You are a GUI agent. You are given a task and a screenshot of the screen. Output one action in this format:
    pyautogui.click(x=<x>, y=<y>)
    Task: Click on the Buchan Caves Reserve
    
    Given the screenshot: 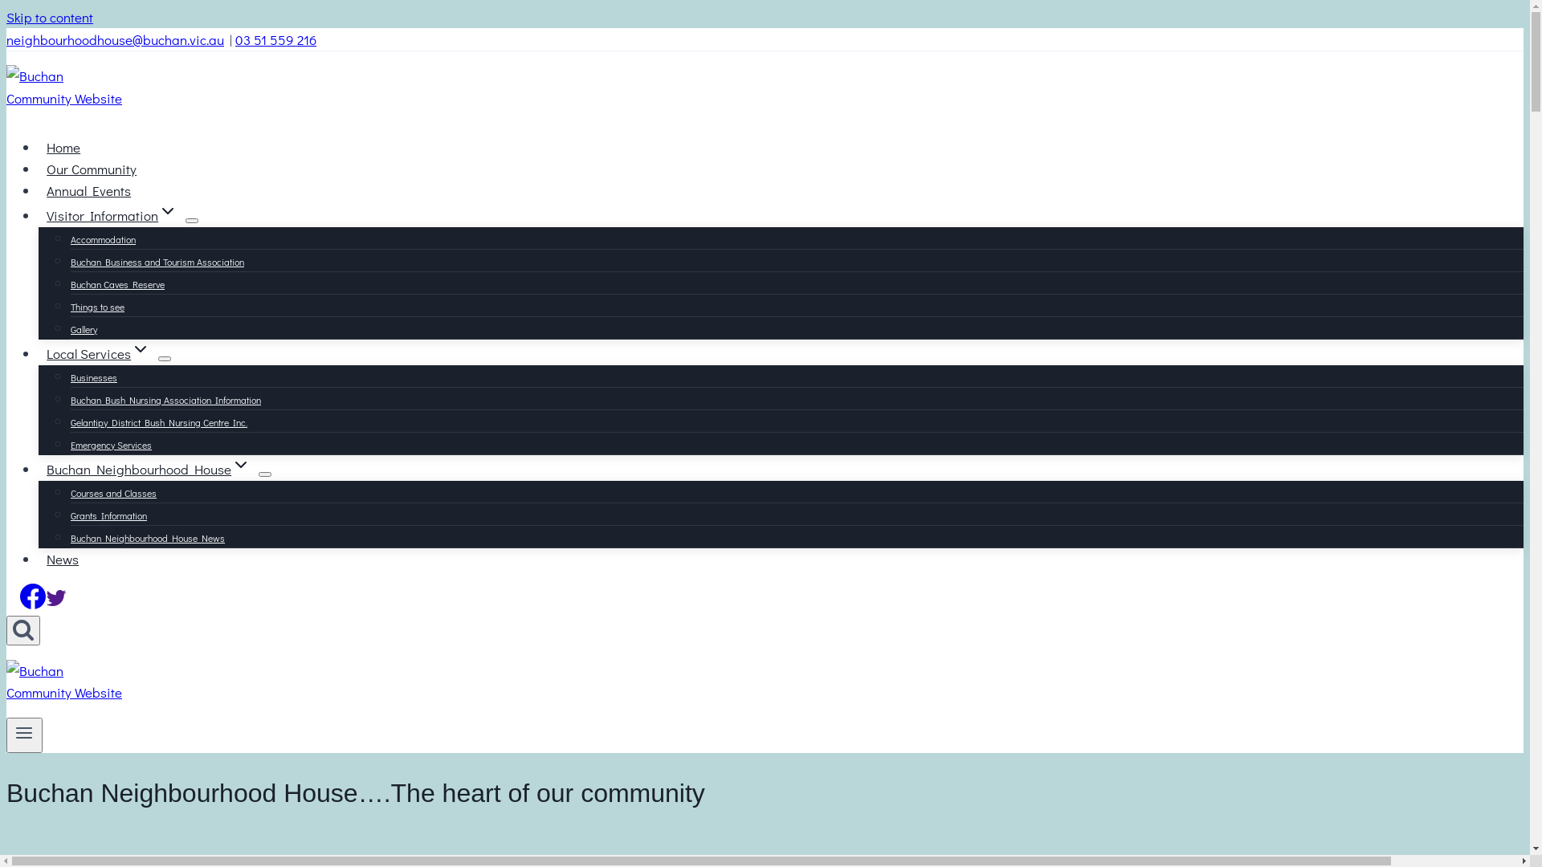 What is the action you would take?
    pyautogui.click(x=117, y=284)
    